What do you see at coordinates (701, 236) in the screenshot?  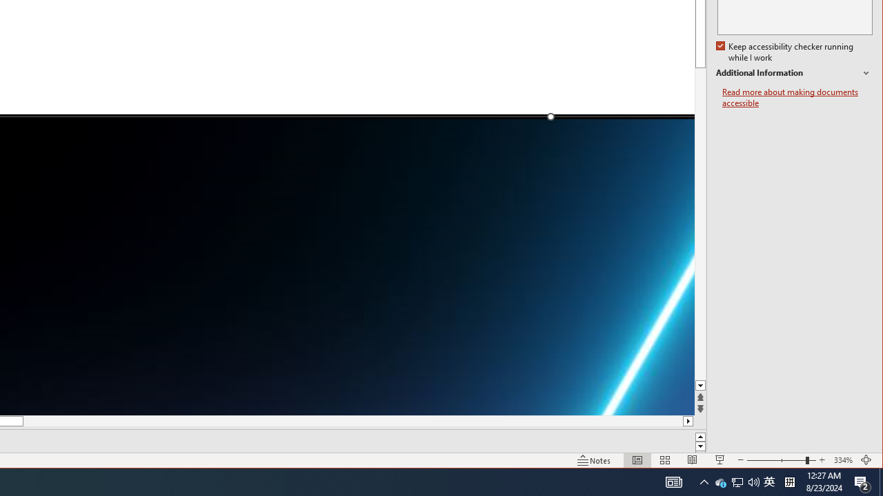 I see `Zoom Out` at bounding box center [701, 236].